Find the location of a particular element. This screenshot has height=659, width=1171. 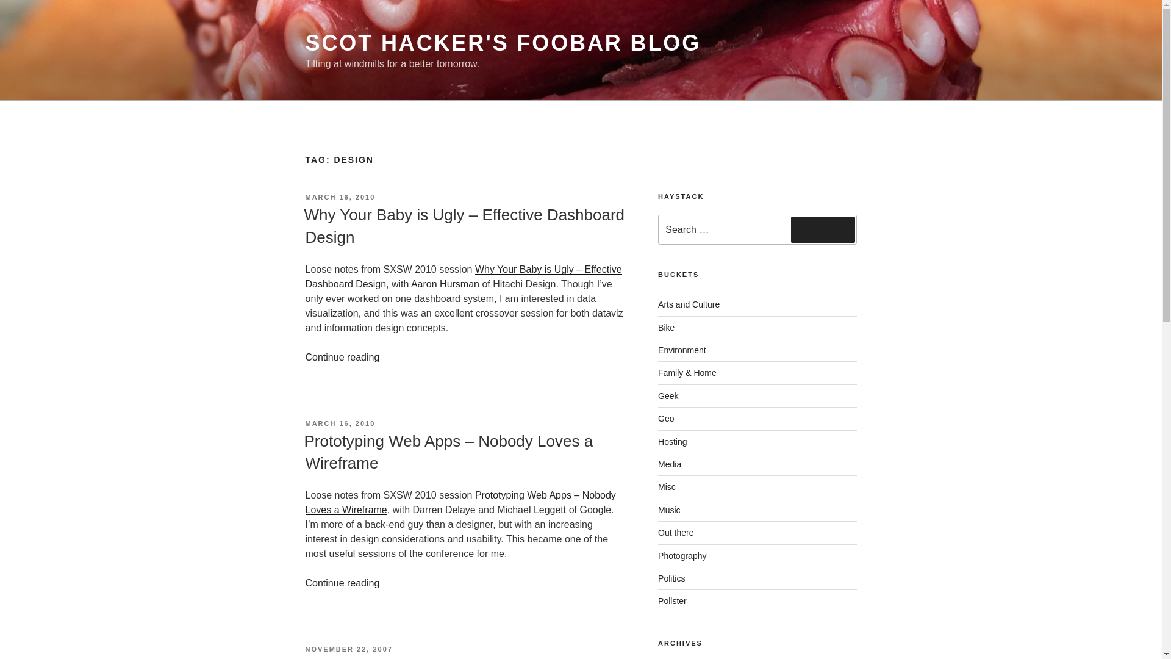

Media is located at coordinates (670, 464).